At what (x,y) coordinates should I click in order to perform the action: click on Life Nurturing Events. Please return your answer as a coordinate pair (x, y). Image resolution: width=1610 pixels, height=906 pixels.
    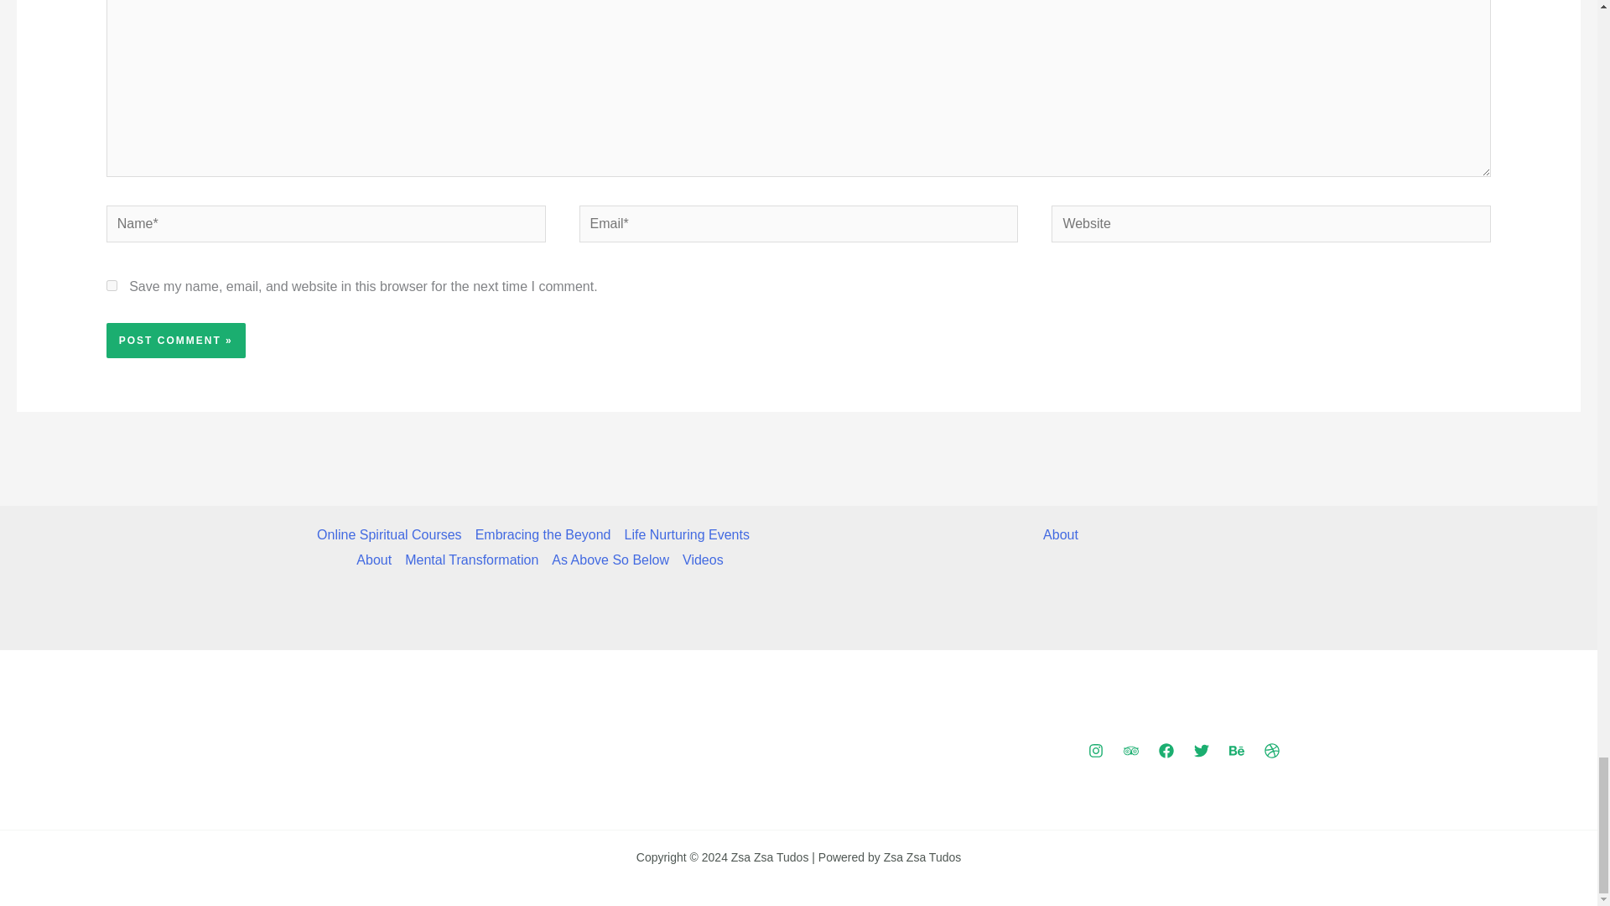
    Looking at the image, I should click on (686, 535).